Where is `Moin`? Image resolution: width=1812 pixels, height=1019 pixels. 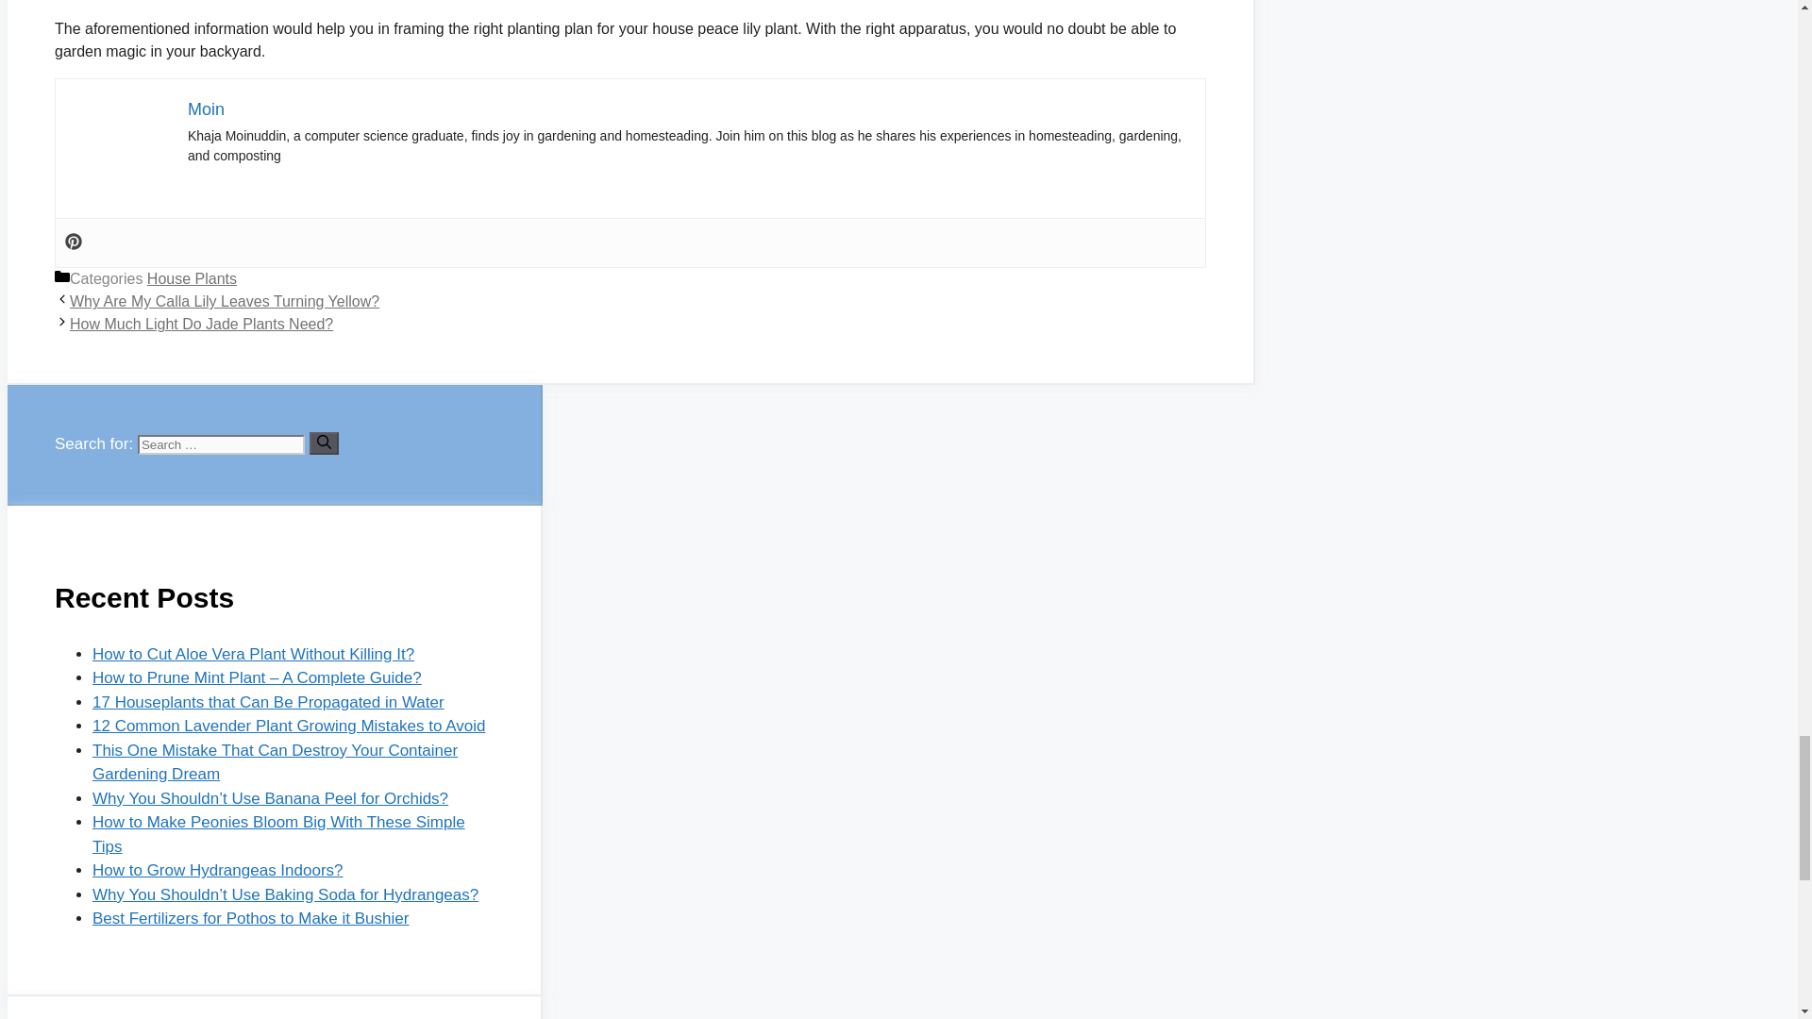 Moin is located at coordinates (206, 109).